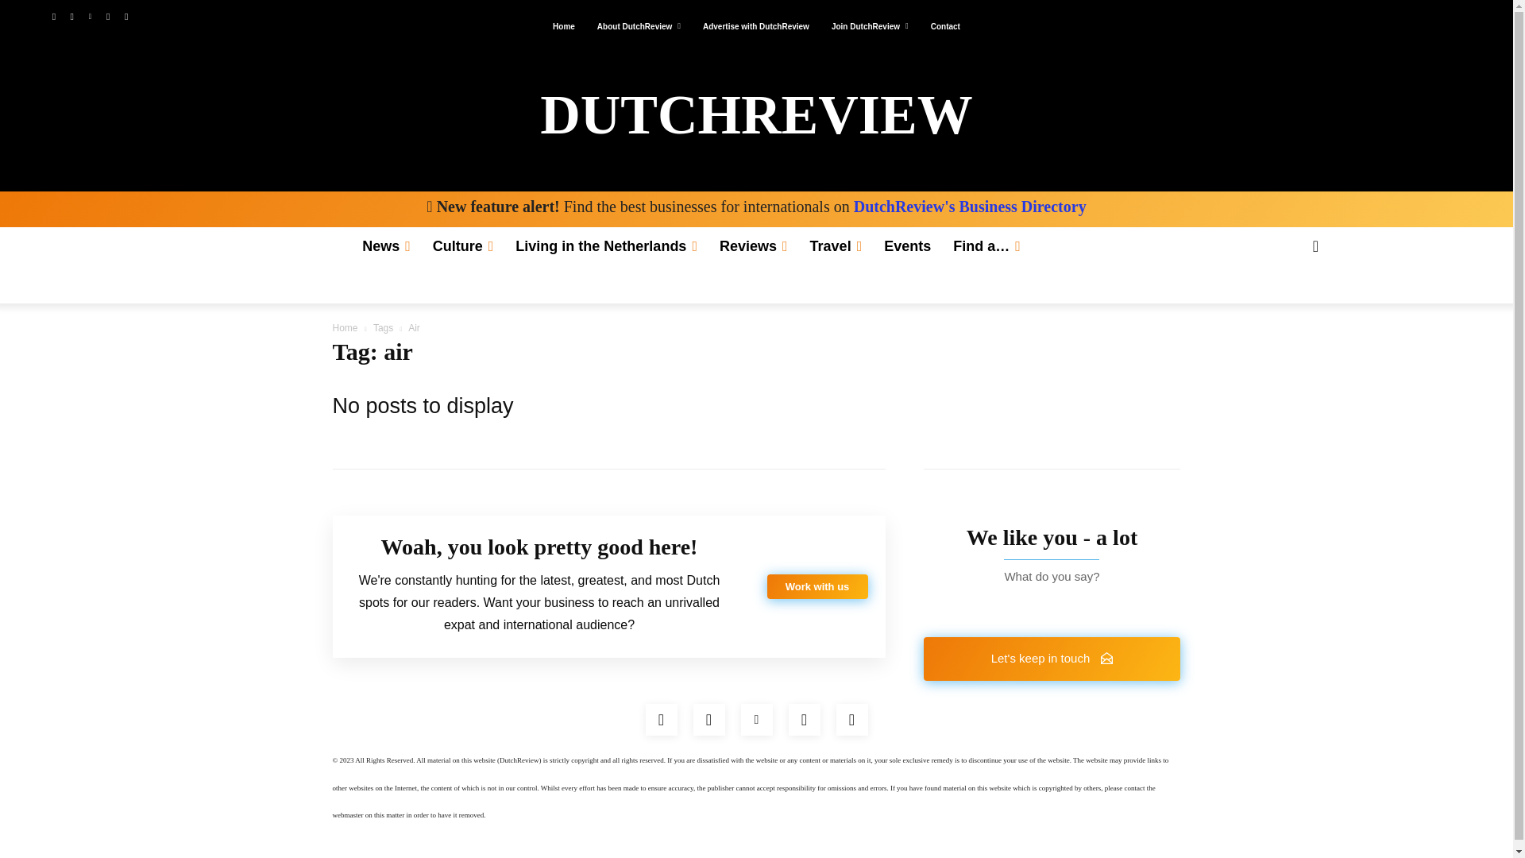 The height and width of the screenshot is (858, 1525). Describe the element at coordinates (817, 586) in the screenshot. I see `Work with us` at that location.